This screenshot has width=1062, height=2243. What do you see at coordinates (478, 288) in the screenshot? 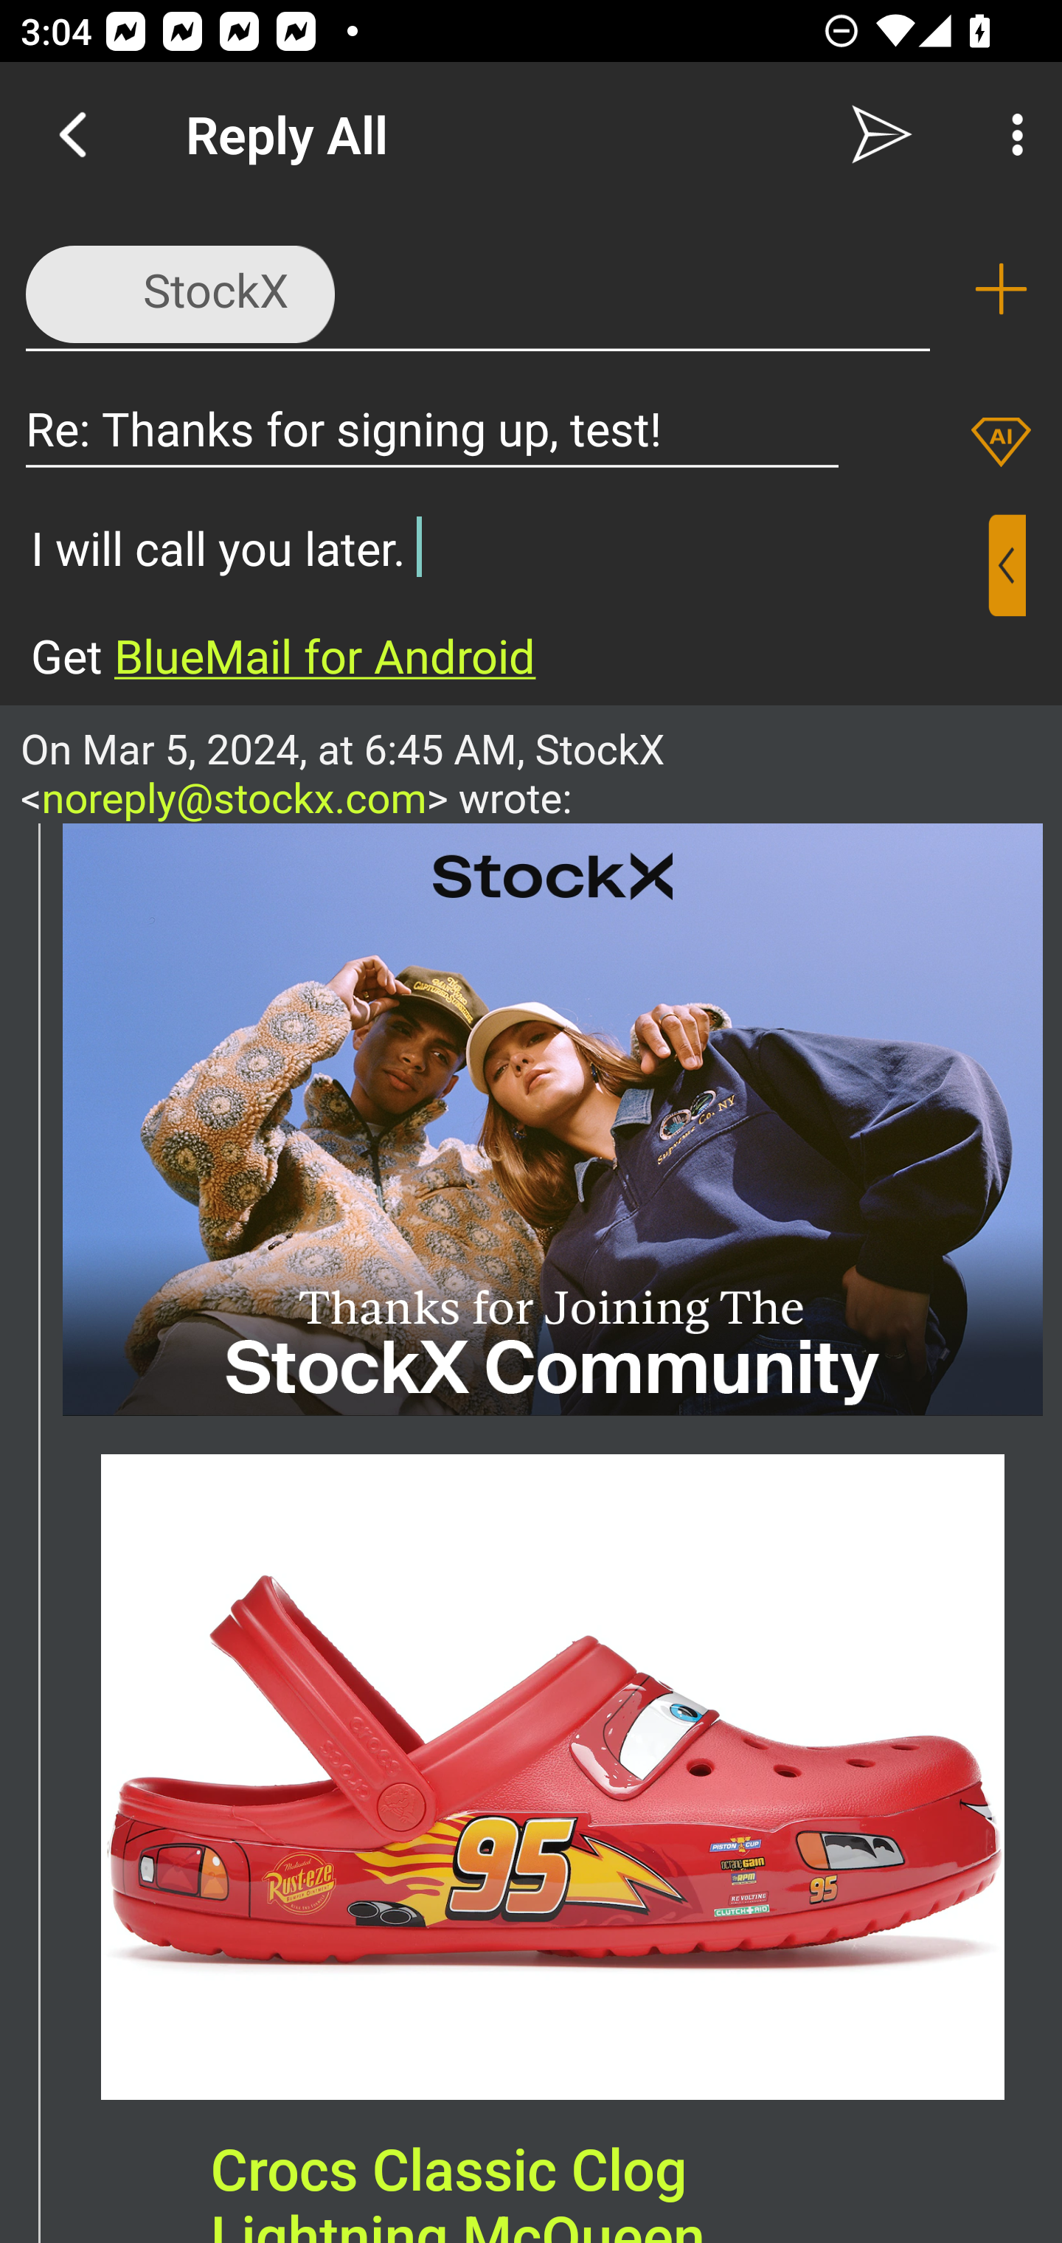
I see `StockX <noreply@stockx.com>, ` at bounding box center [478, 288].